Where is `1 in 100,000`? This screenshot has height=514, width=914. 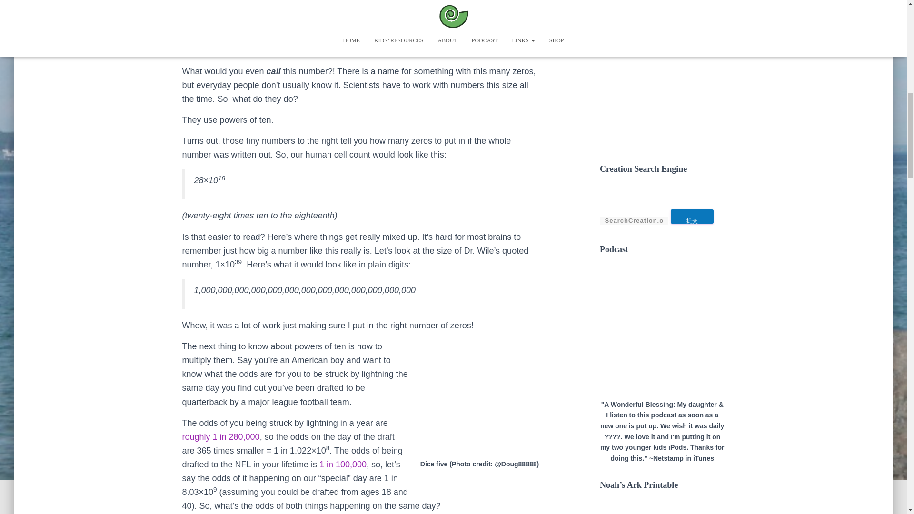 1 in 100,000 is located at coordinates (343, 465).